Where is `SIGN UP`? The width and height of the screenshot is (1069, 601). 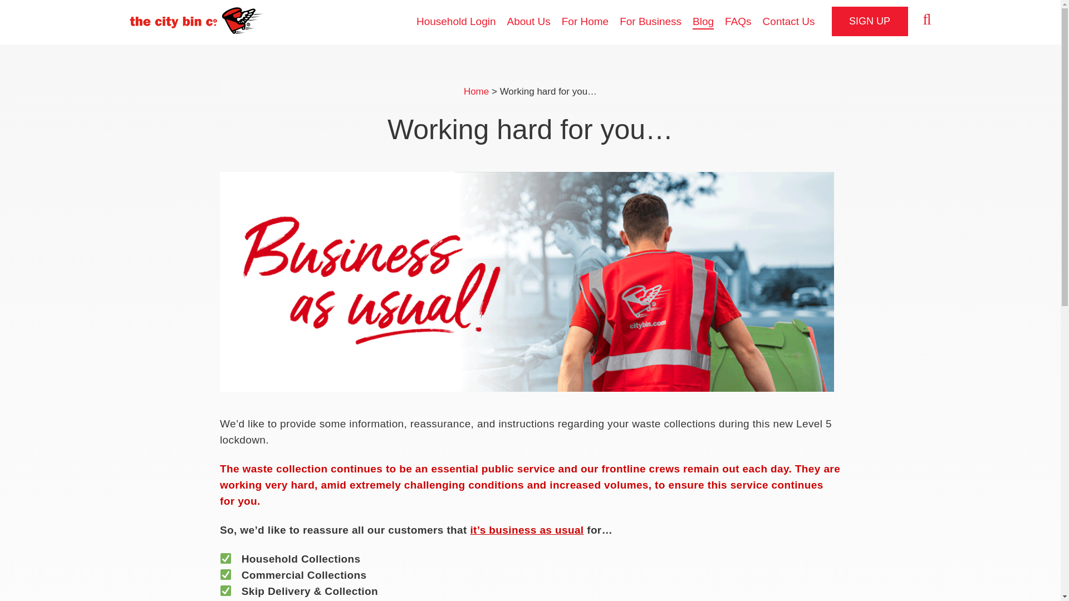
SIGN UP is located at coordinates (870, 21).